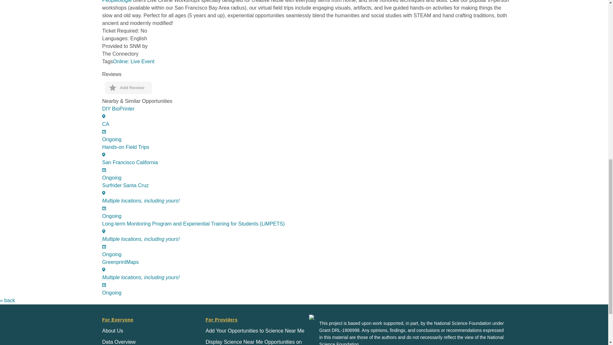  Describe the element at coordinates (117, 1) in the screenshot. I see `Online: Live Event` at that location.